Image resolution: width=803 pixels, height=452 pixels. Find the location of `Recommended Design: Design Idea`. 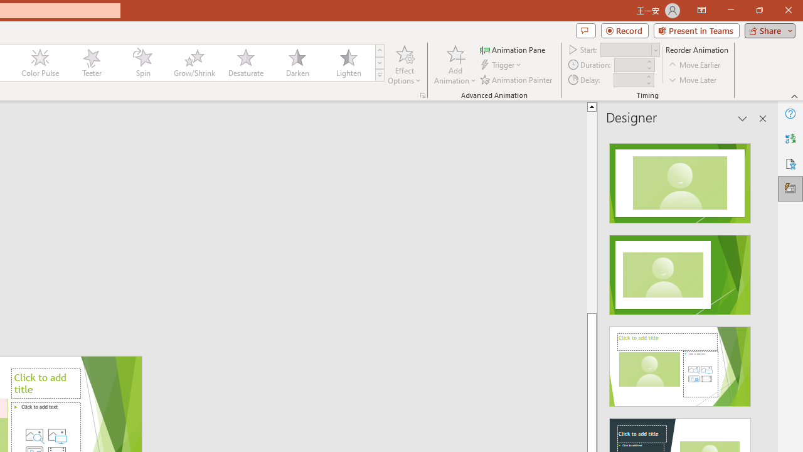

Recommended Design: Design Idea is located at coordinates (680, 180).